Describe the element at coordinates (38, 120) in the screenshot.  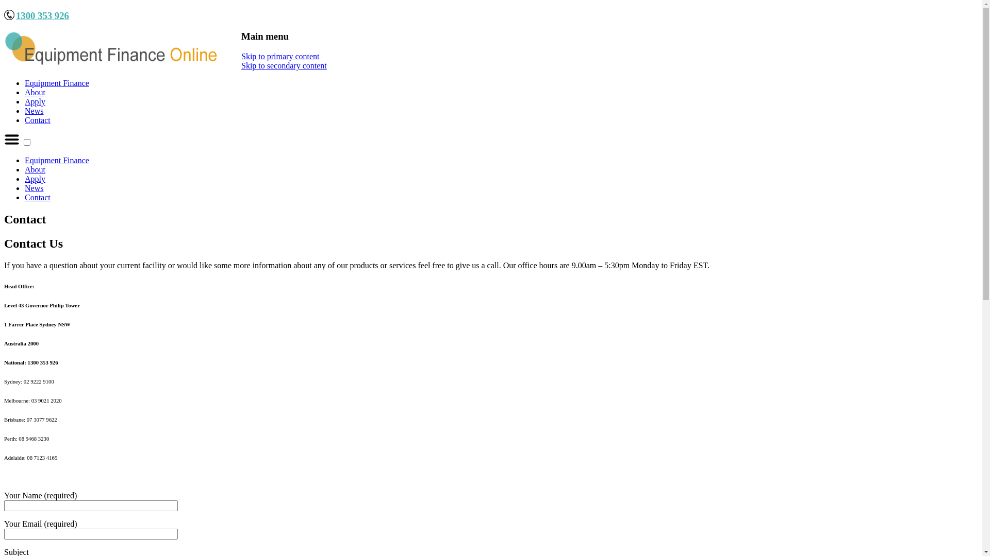
I see `Contact` at that location.